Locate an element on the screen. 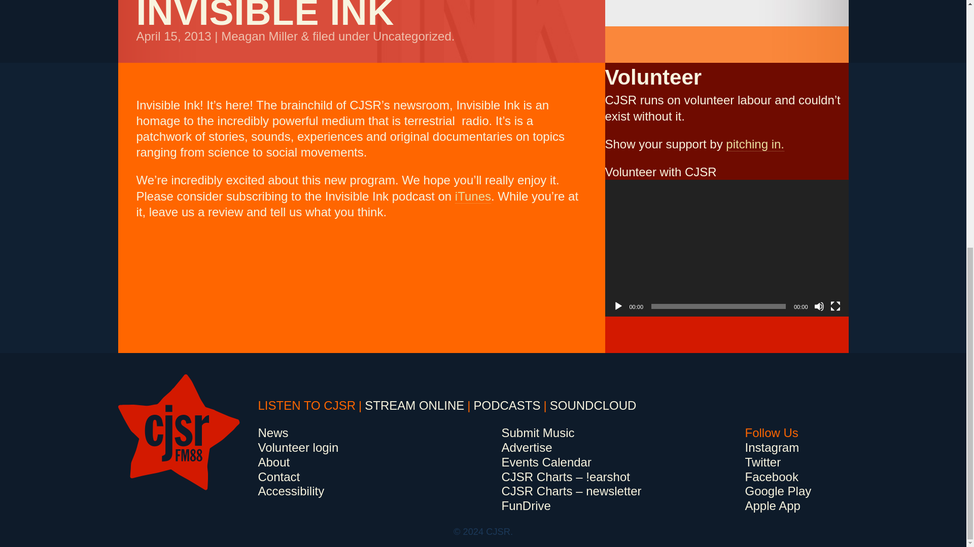 The image size is (974, 547). FunDrive is located at coordinates (526, 505).